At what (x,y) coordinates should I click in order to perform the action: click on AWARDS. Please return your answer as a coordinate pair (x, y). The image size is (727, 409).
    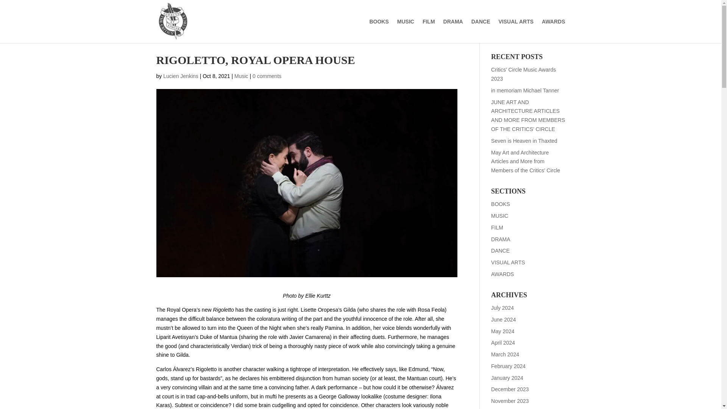
    Looking at the image, I should click on (502, 274).